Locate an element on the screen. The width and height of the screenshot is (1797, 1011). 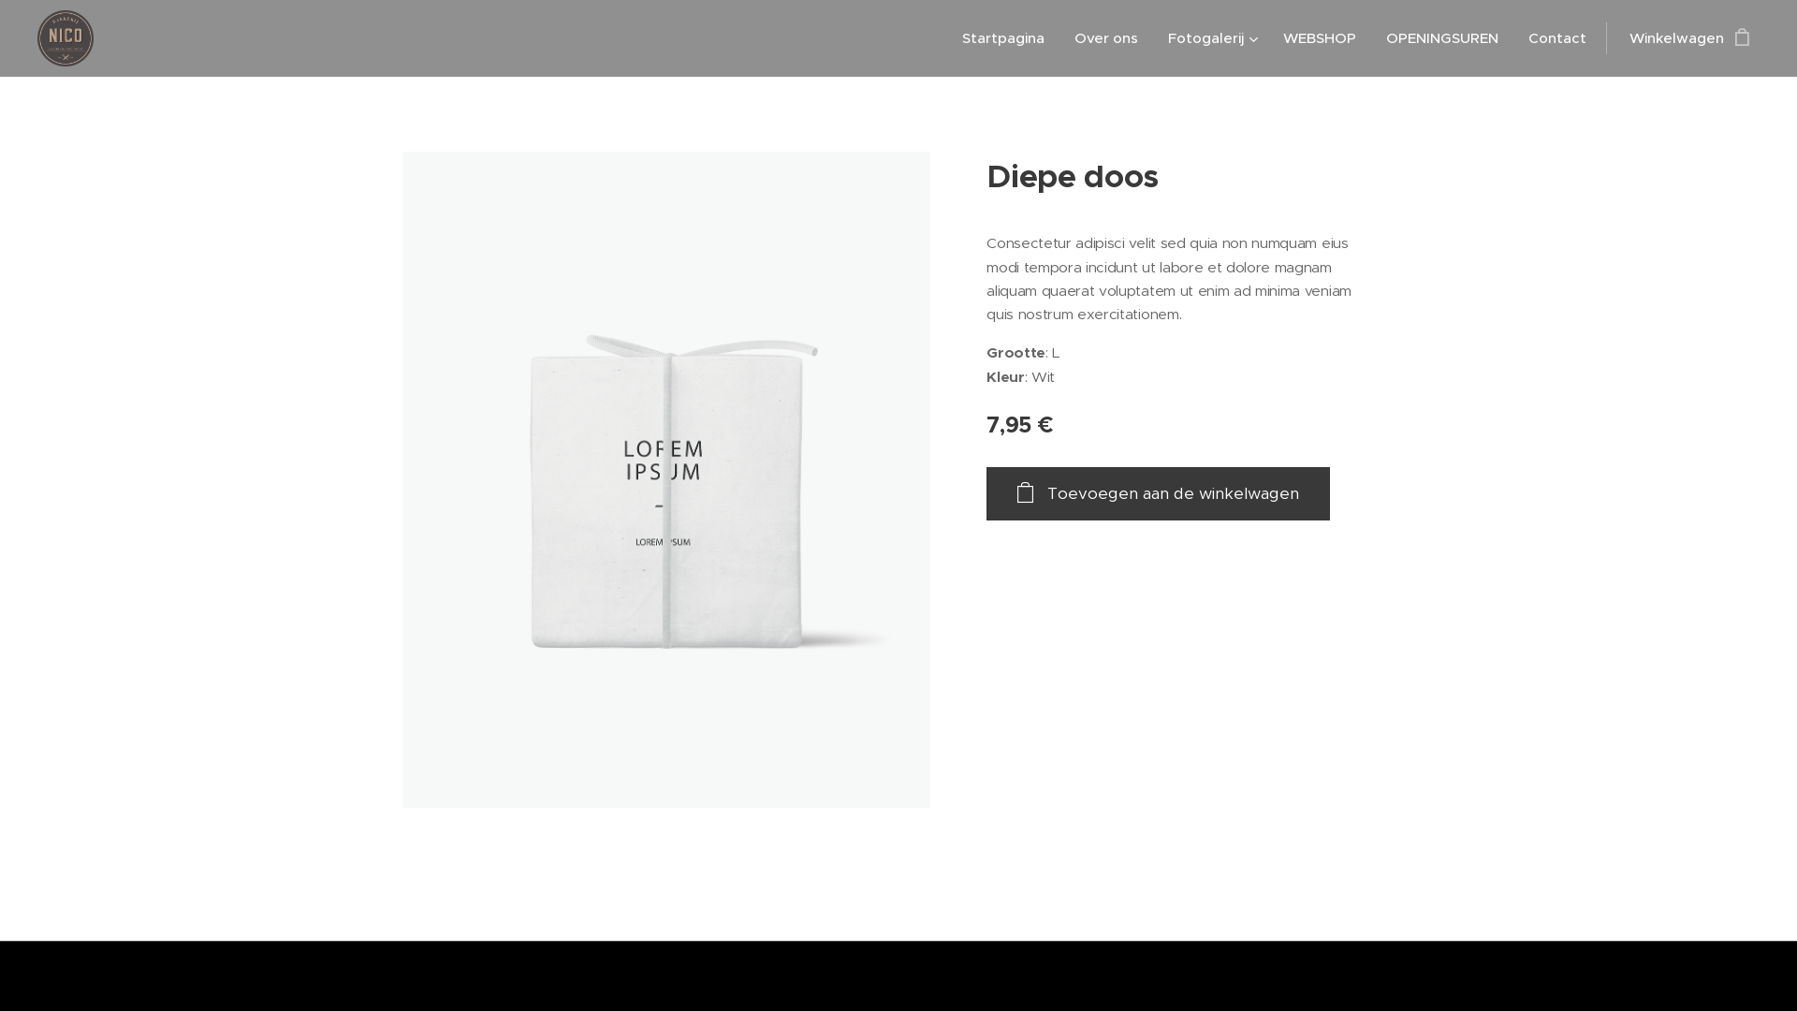
Winkelwagen is located at coordinates (1683, 38).